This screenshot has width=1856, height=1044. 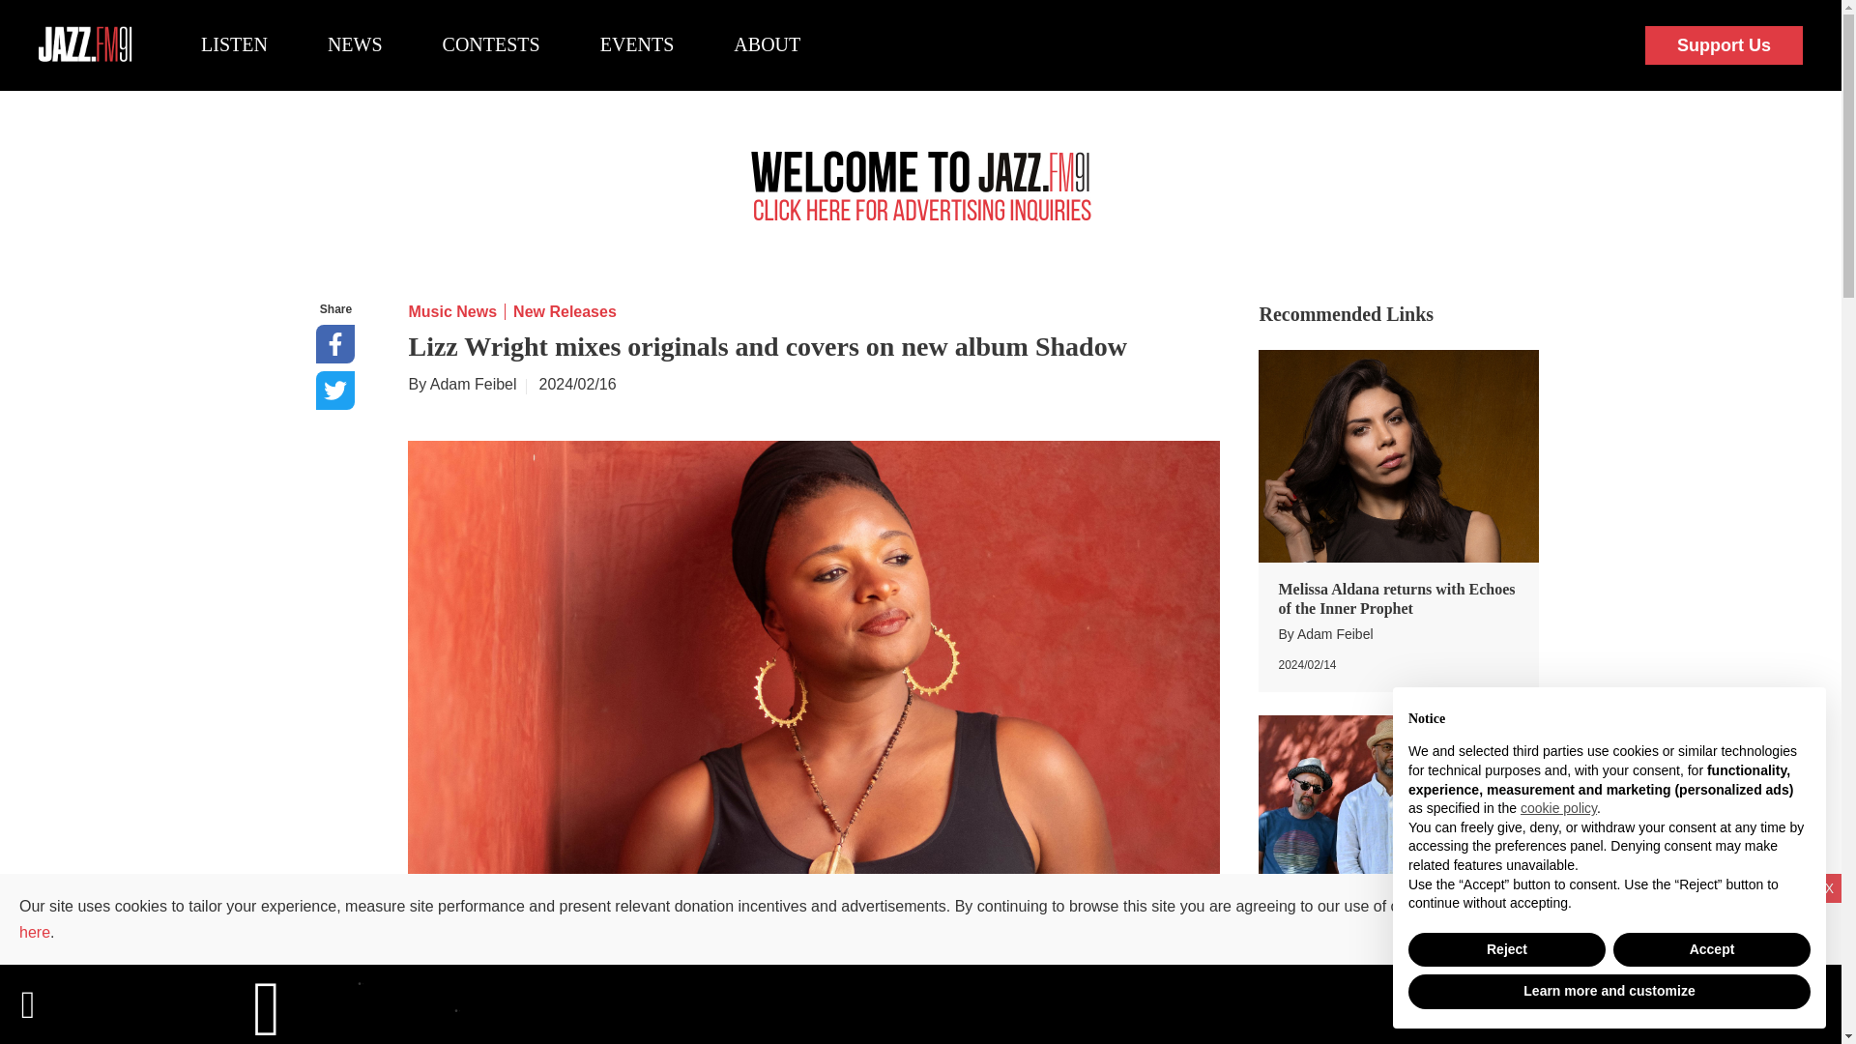 I want to click on Support Us, so click(x=1723, y=46).